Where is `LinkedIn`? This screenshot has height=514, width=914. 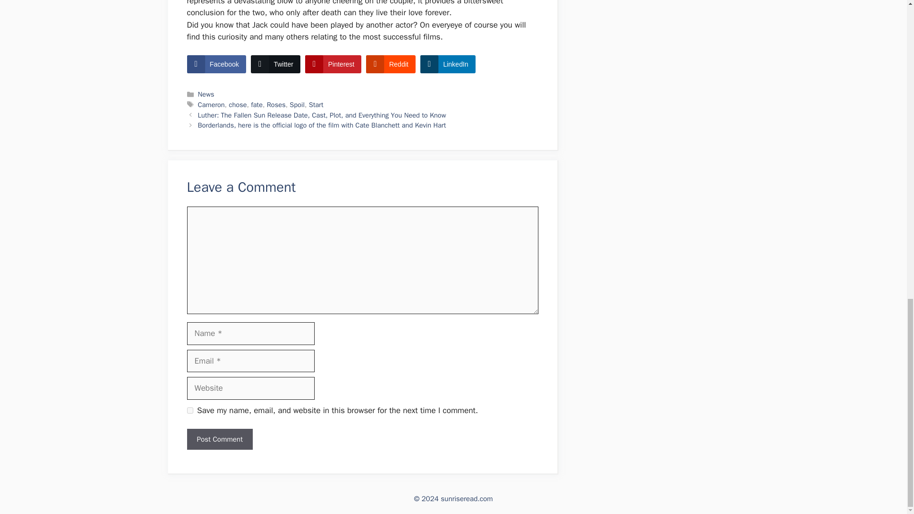
LinkedIn is located at coordinates (447, 64).